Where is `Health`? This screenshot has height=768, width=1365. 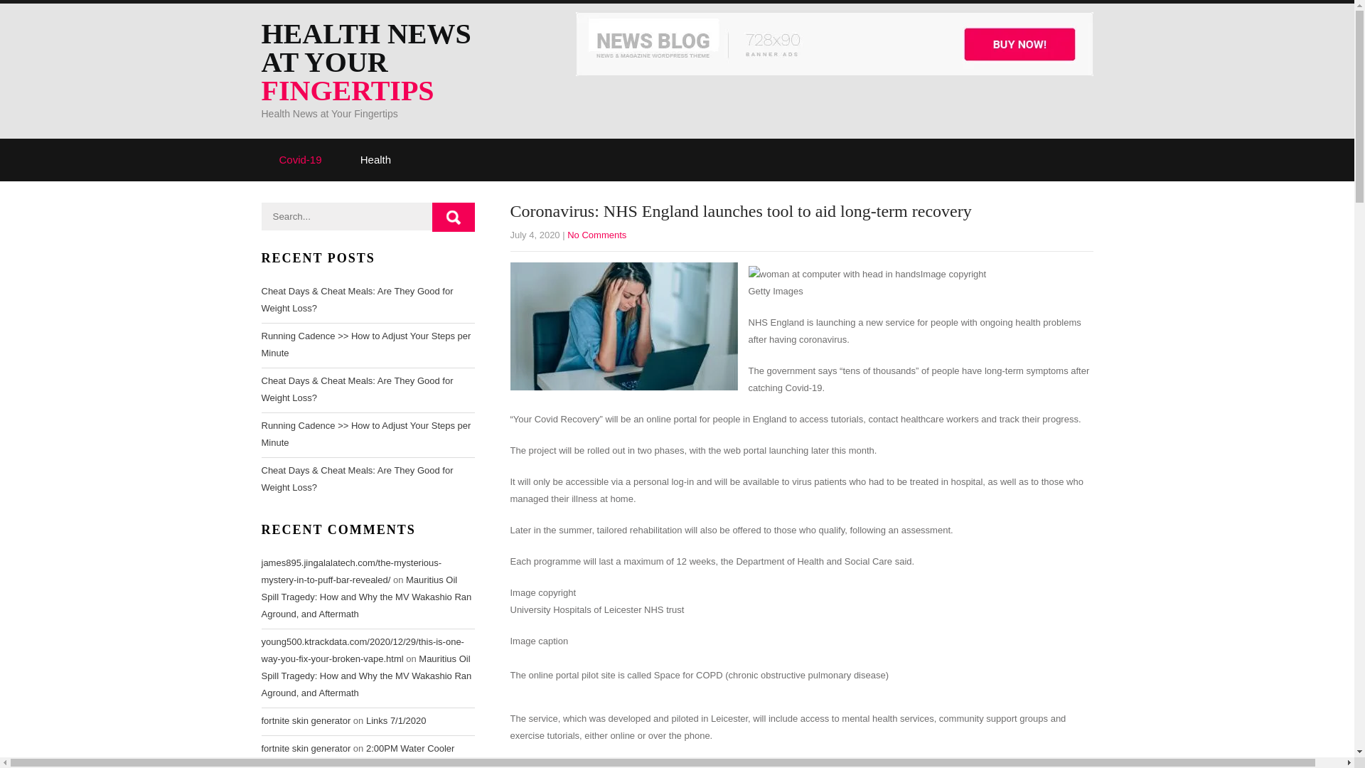 Health is located at coordinates (375, 159).